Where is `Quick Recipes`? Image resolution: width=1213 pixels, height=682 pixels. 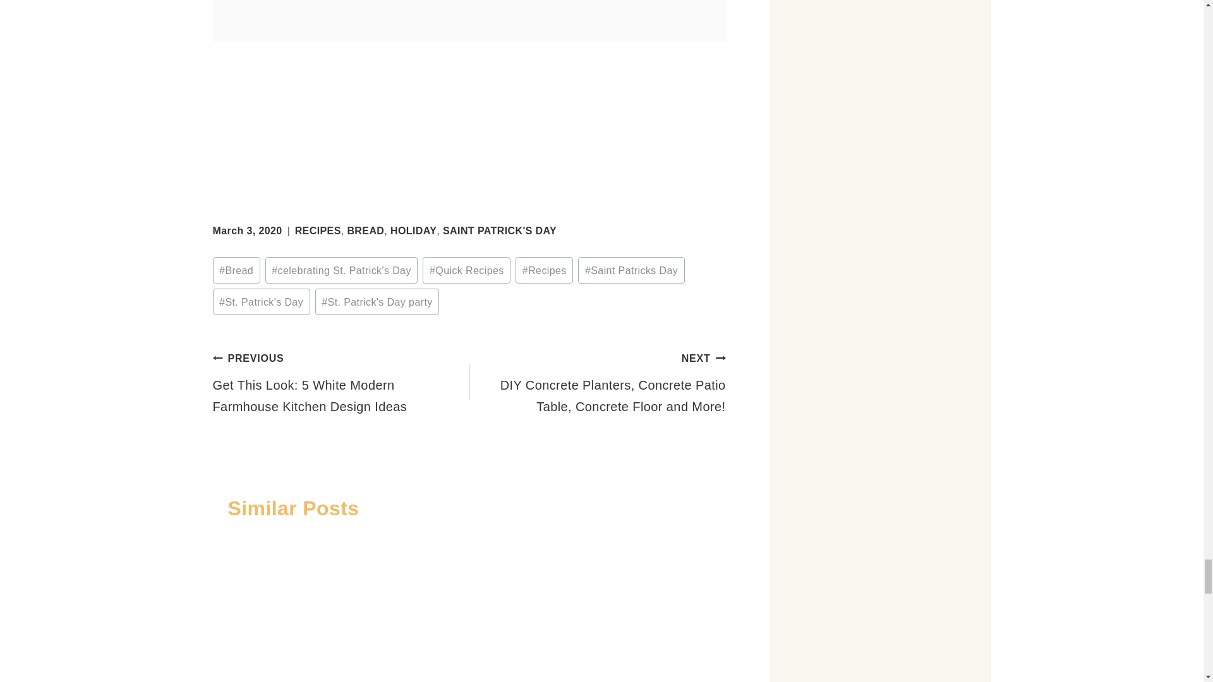
Quick Recipes is located at coordinates (466, 270).